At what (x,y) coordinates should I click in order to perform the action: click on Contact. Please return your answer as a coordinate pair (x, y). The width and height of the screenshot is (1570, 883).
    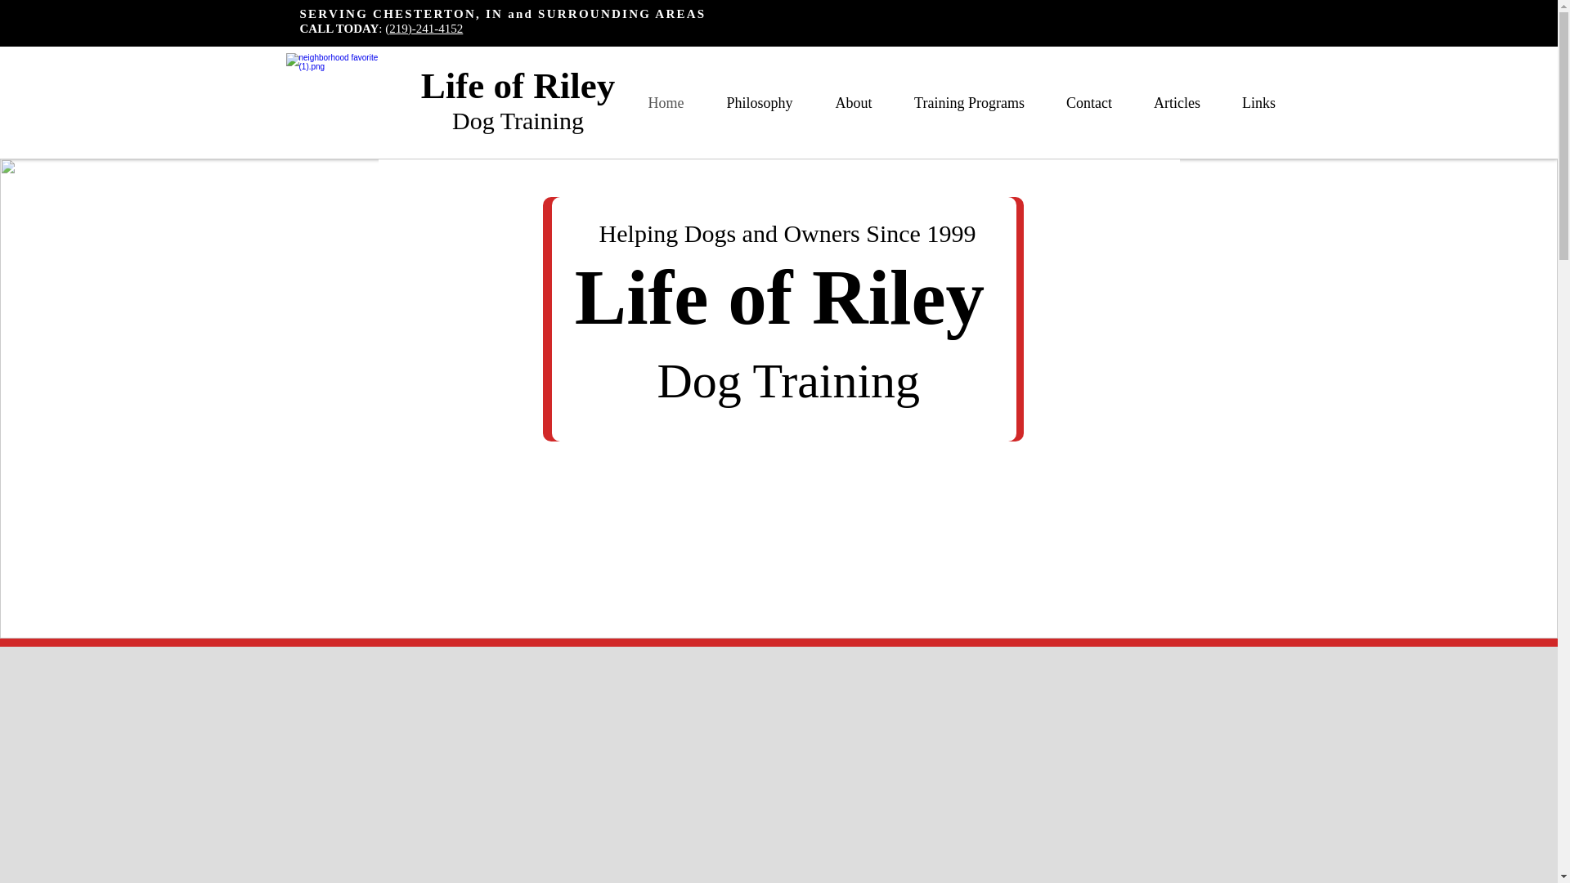
    Looking at the image, I should click on (1088, 103).